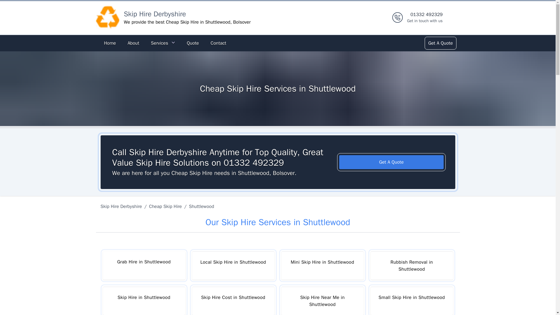 Image resolution: width=560 pixels, height=315 pixels. What do you see at coordinates (322, 265) in the screenshot?
I see `Logo` at bounding box center [322, 265].